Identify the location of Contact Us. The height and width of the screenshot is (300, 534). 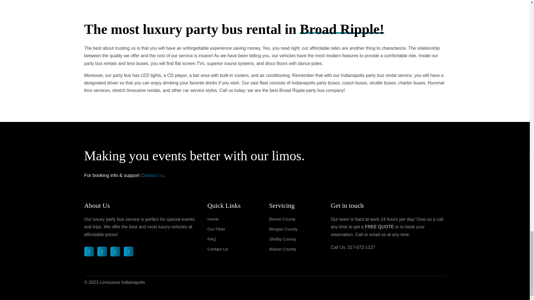
(217, 249).